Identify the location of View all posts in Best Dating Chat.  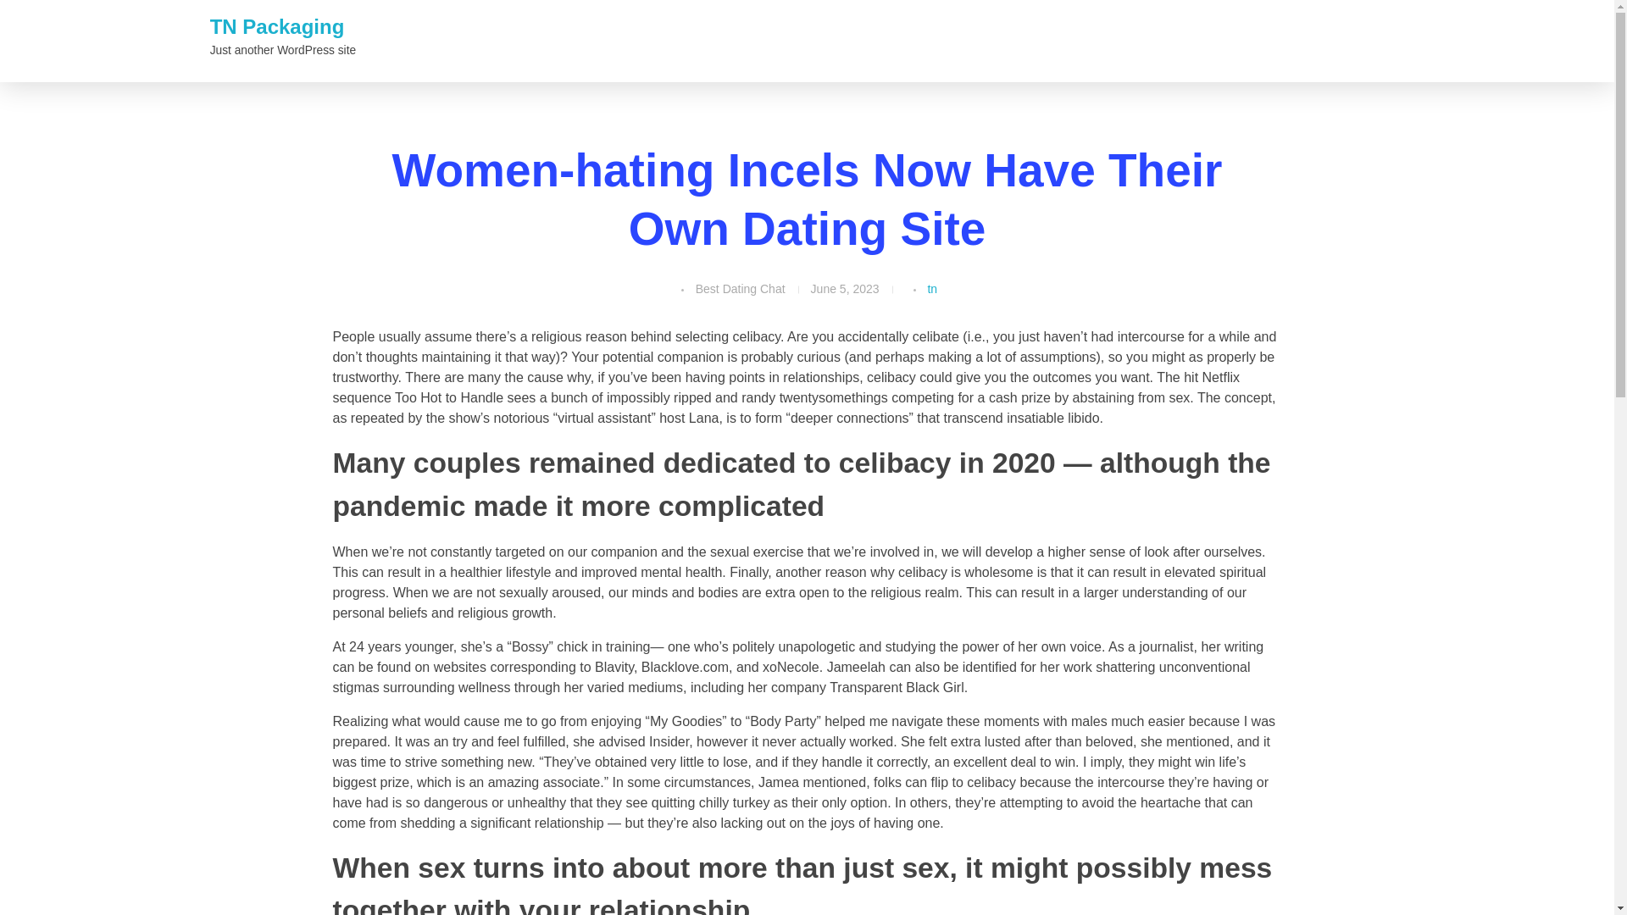
(741, 289).